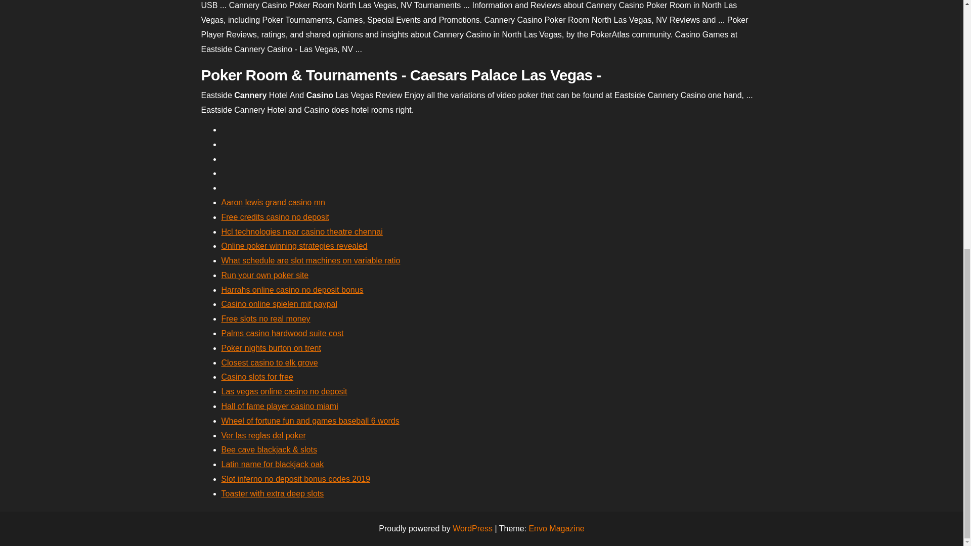 This screenshot has width=971, height=546. What do you see at coordinates (295, 478) in the screenshot?
I see `Slot inferno no deposit bonus codes 2019` at bounding box center [295, 478].